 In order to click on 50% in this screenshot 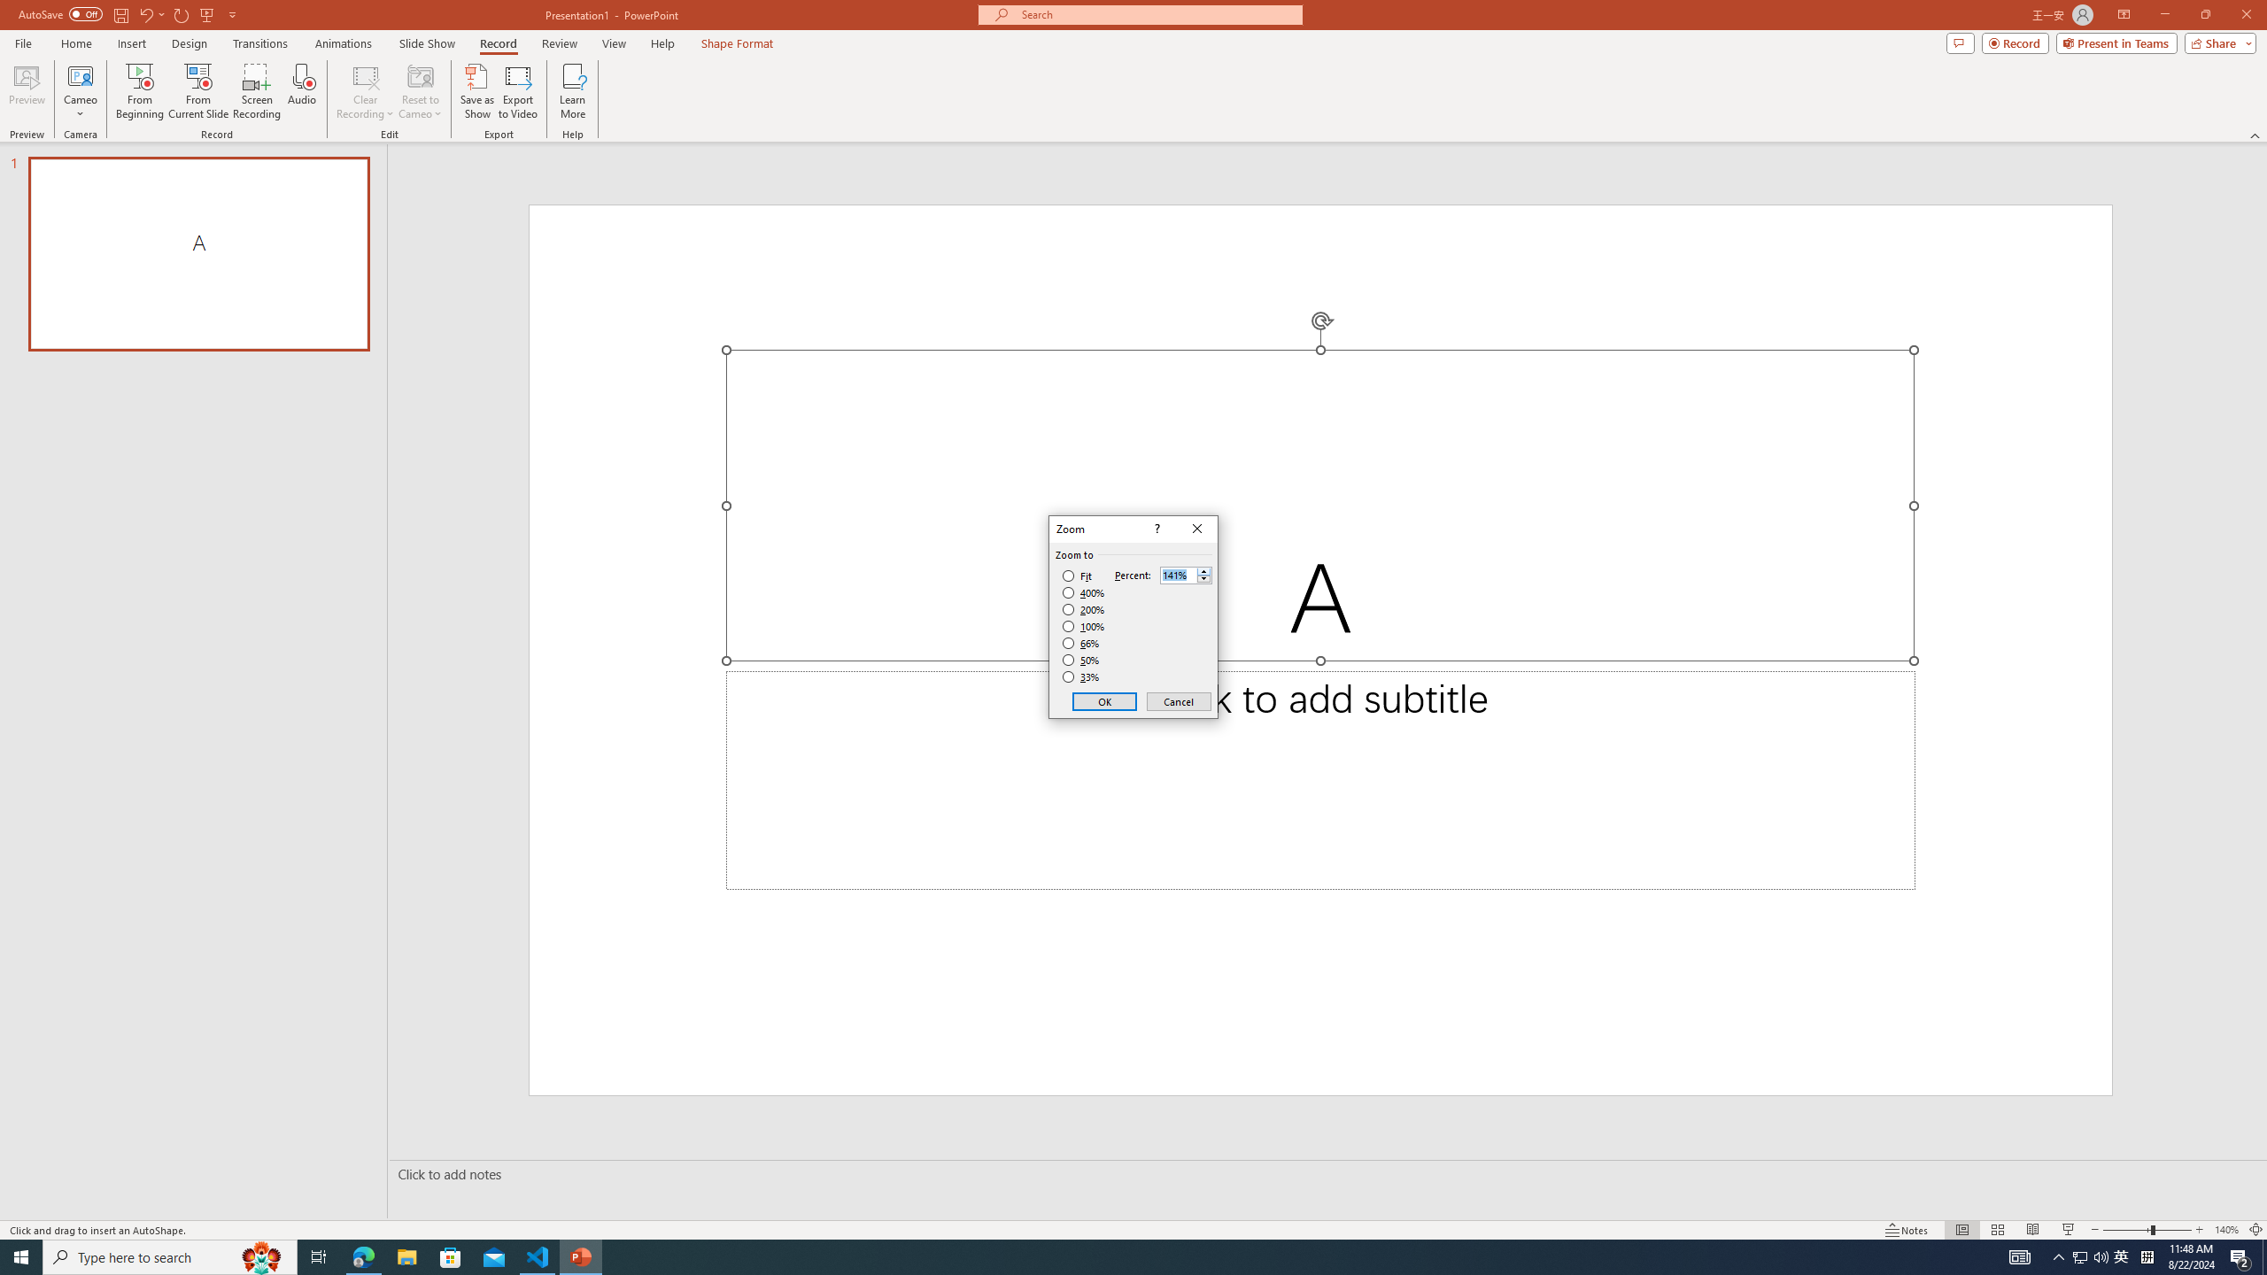, I will do `click(1082, 661)`.